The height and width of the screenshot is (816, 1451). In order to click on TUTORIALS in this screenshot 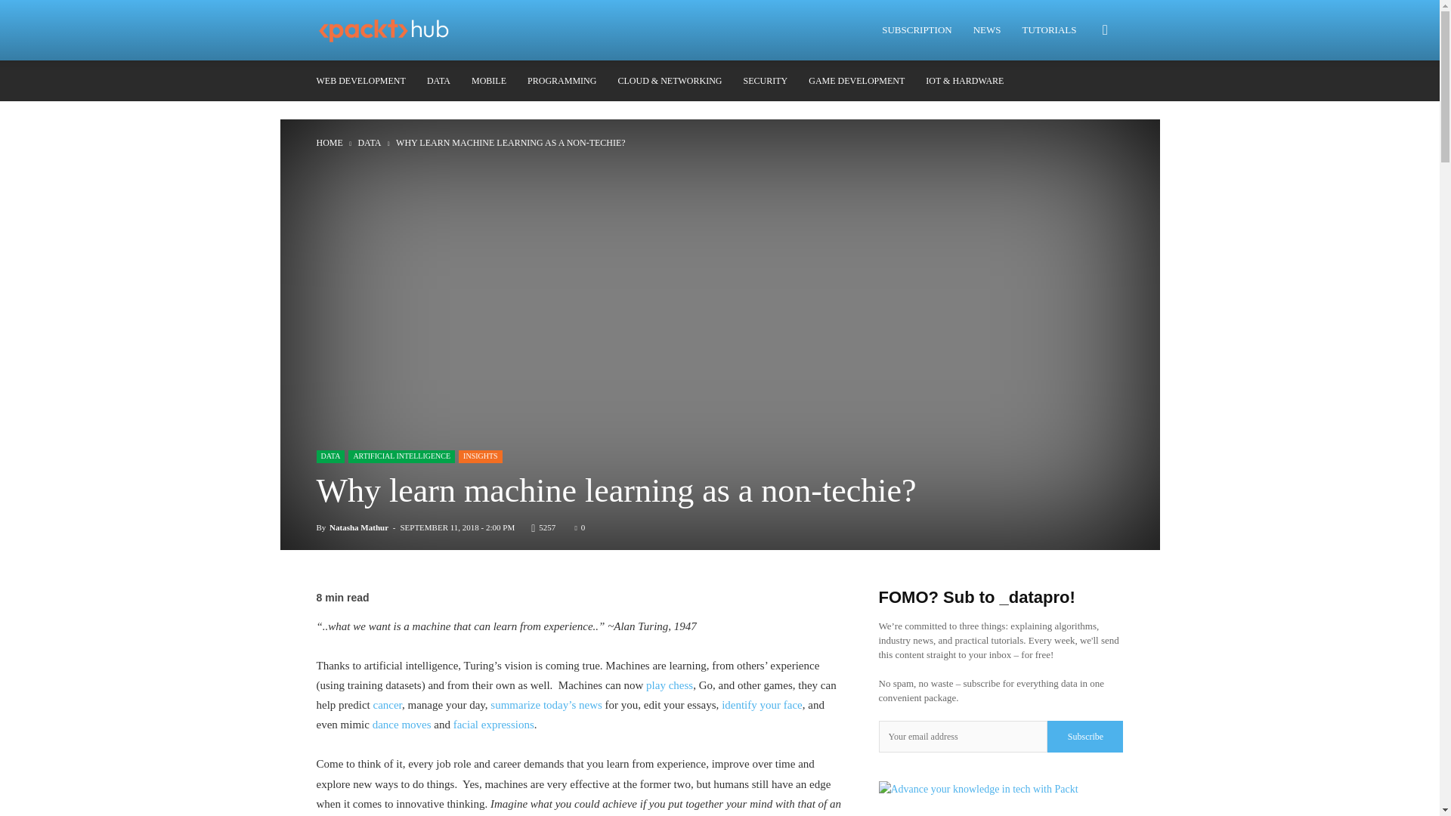, I will do `click(1049, 30)`.